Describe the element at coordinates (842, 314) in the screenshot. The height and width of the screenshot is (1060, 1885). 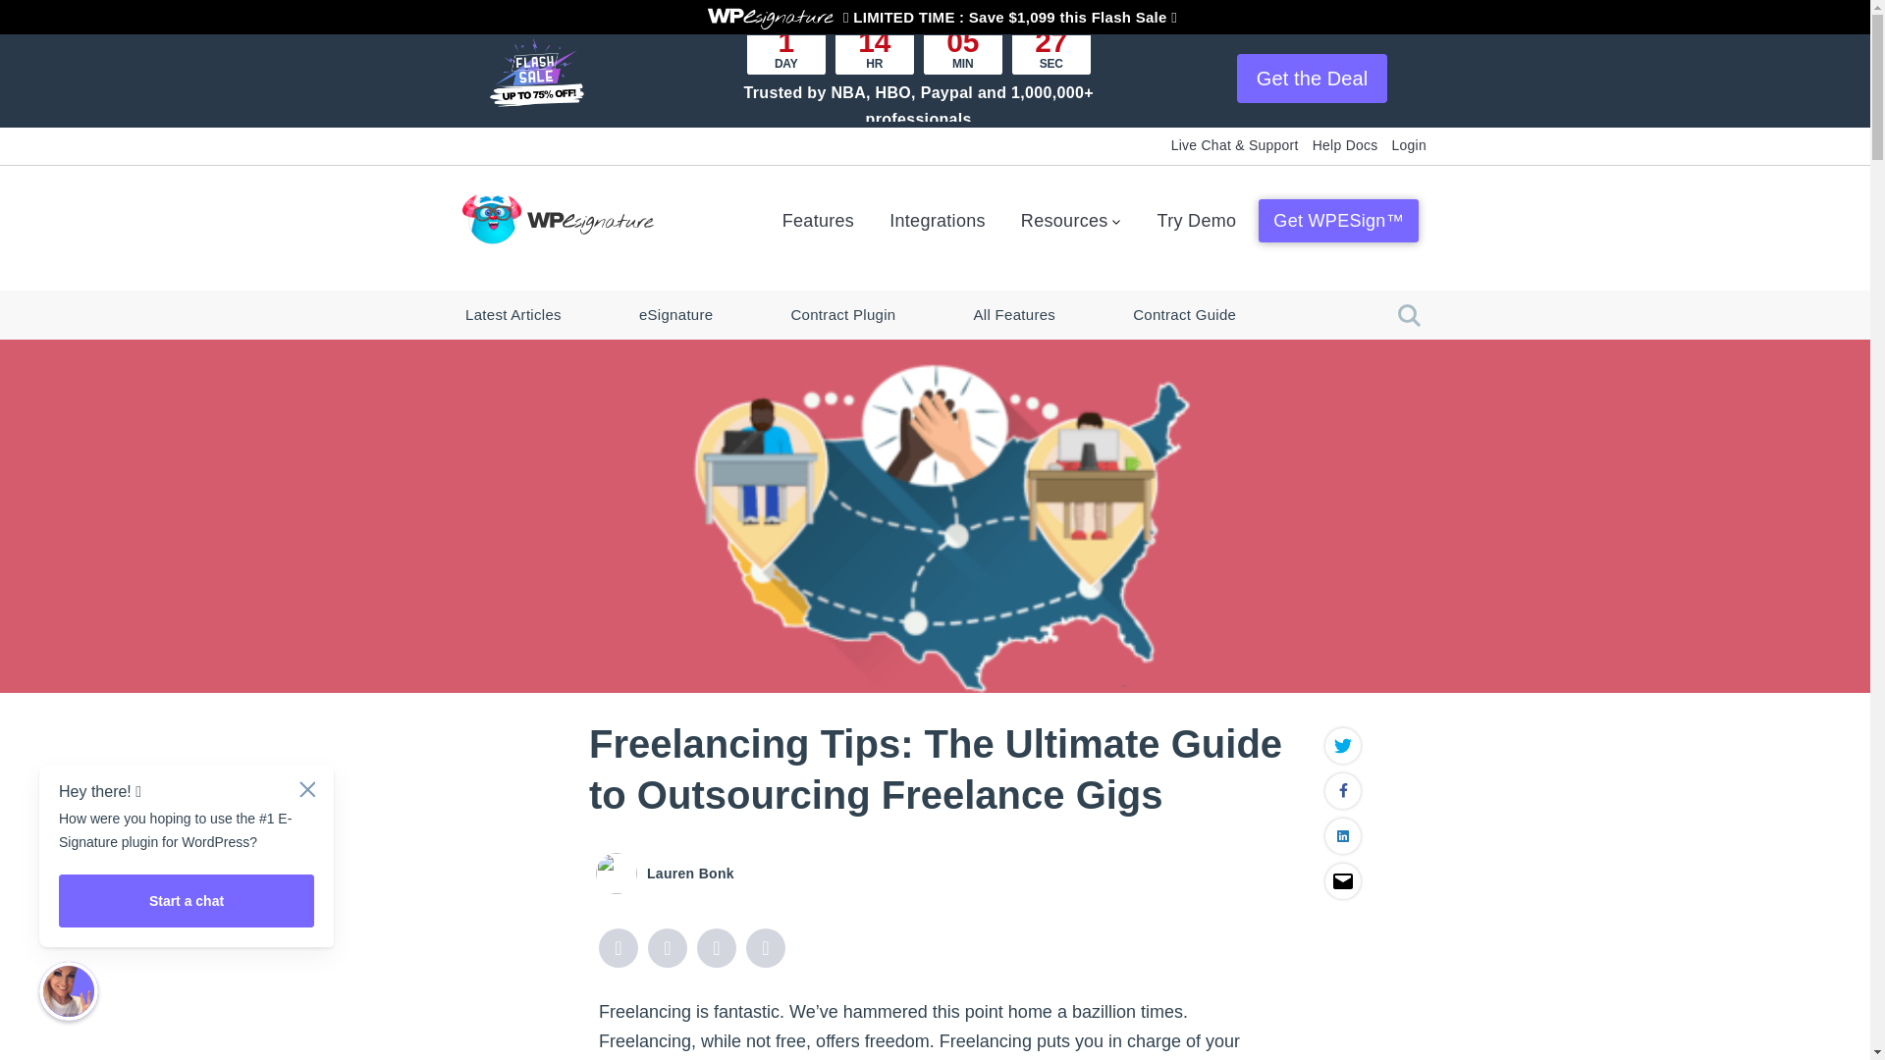
I see `Contract Plugin` at that location.